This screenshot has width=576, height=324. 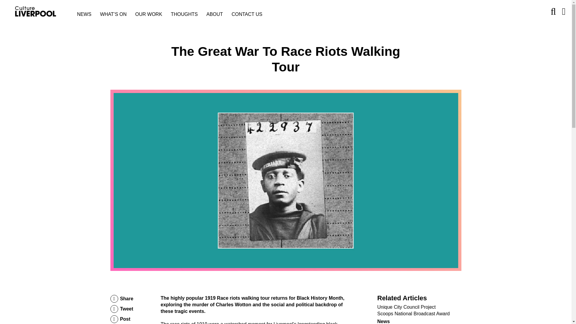 What do you see at coordinates (41, 11) in the screenshot?
I see `Culture Liverpool` at bounding box center [41, 11].